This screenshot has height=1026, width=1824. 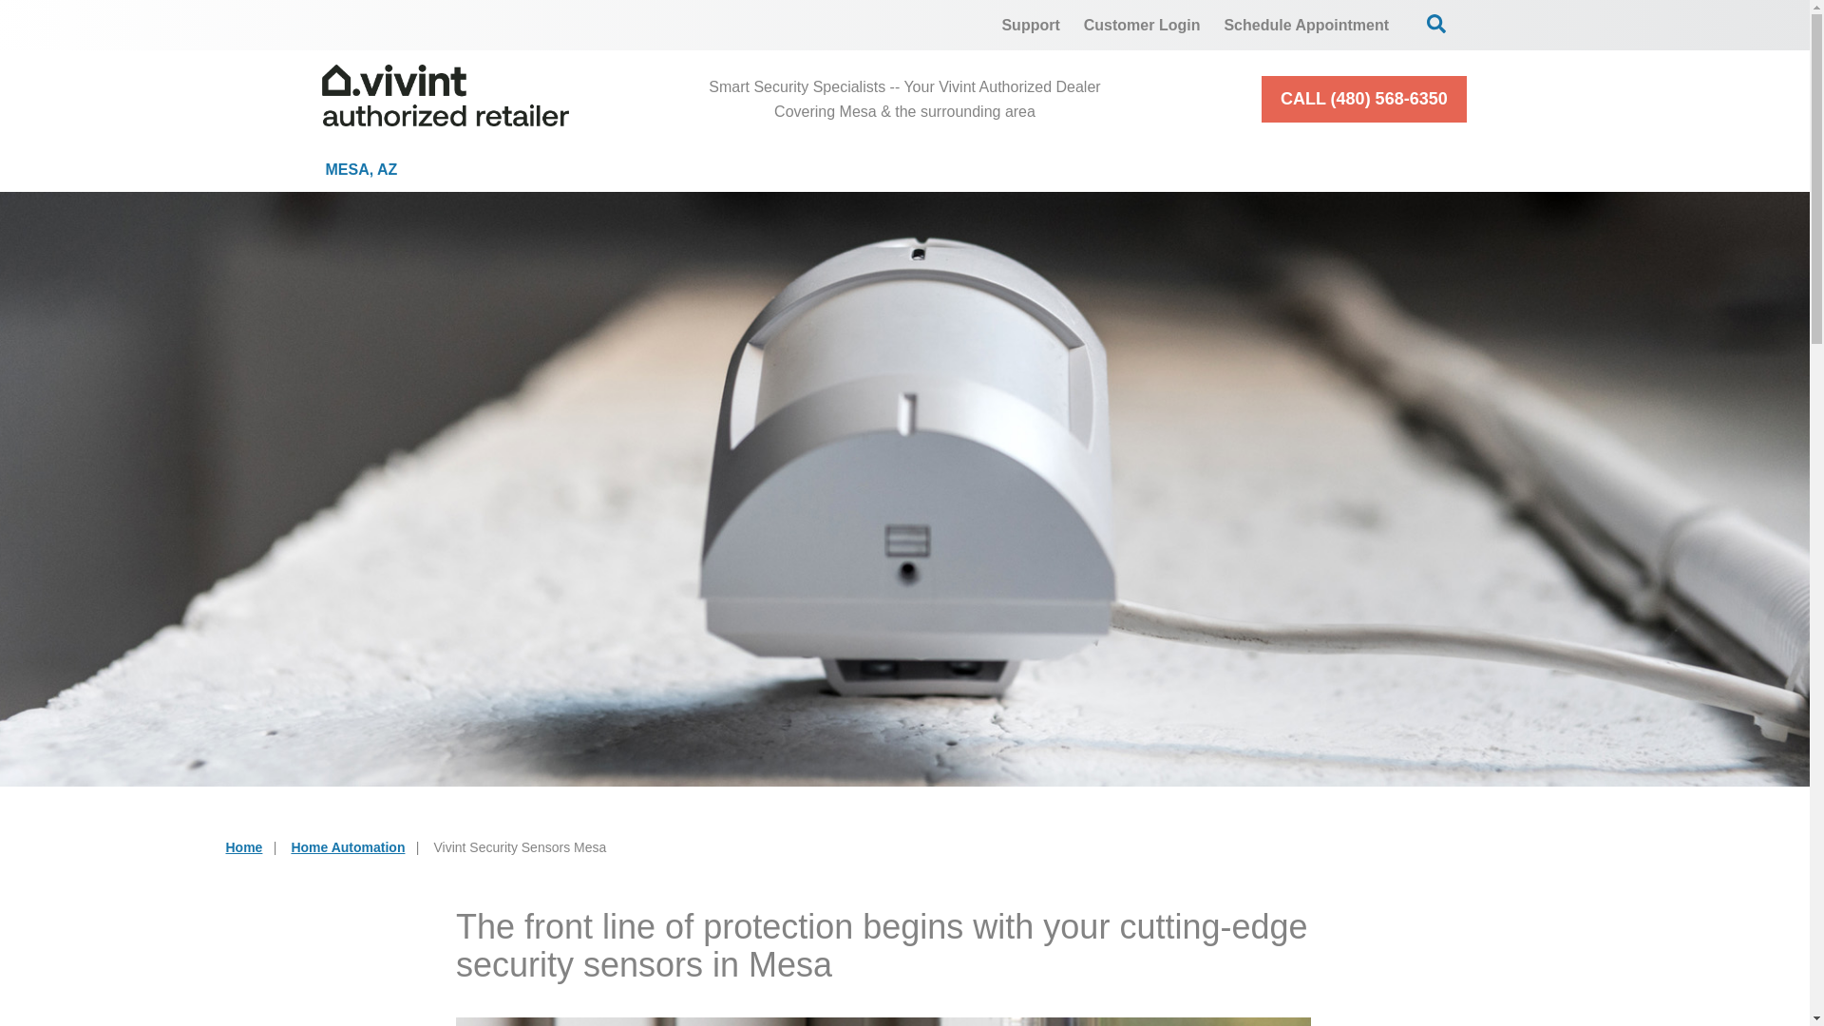 I want to click on Customer Login, so click(x=1142, y=25).